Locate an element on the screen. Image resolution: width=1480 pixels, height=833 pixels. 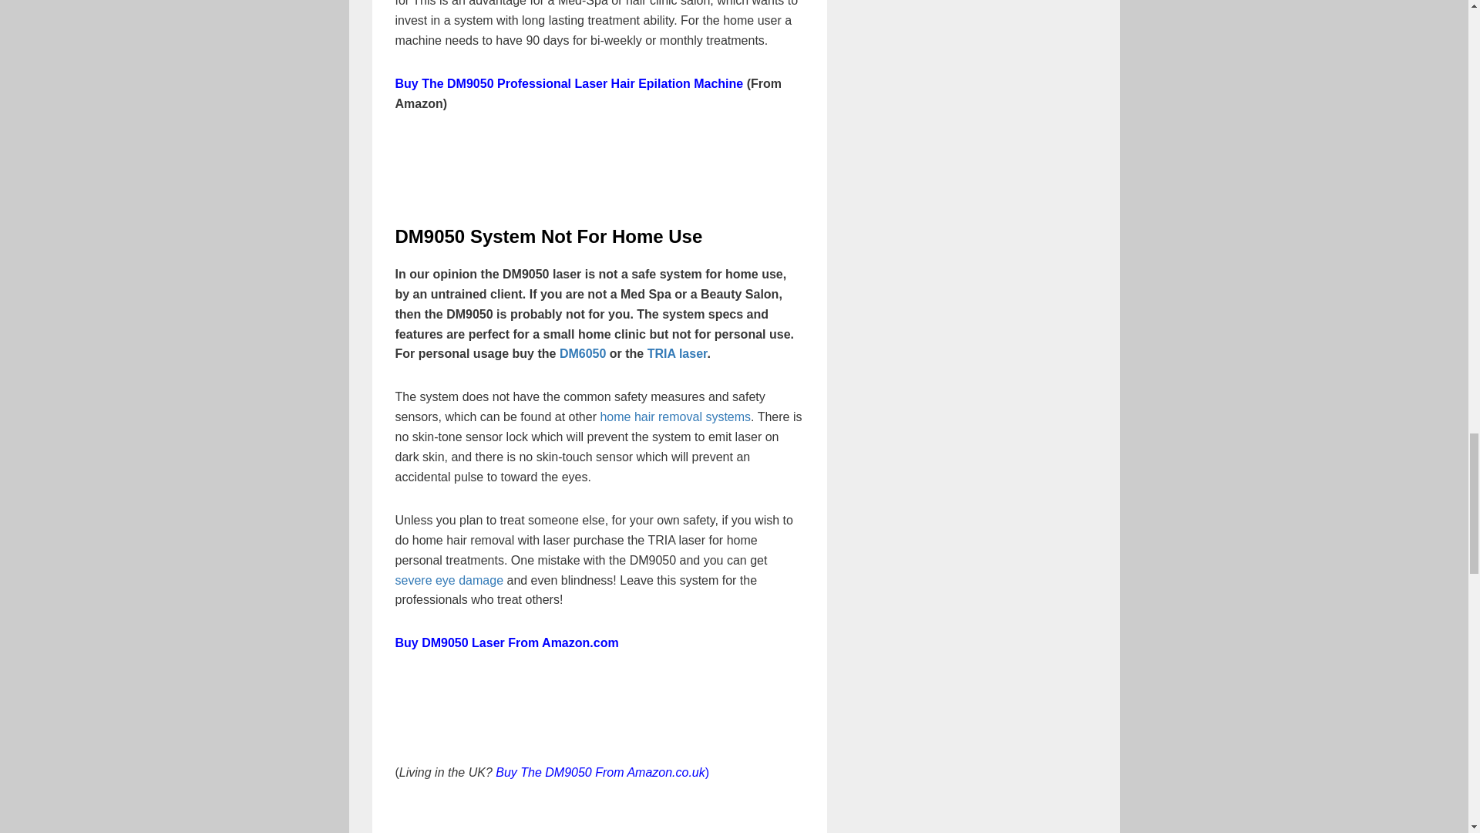
From Amazon.co.uk is located at coordinates (649, 771).